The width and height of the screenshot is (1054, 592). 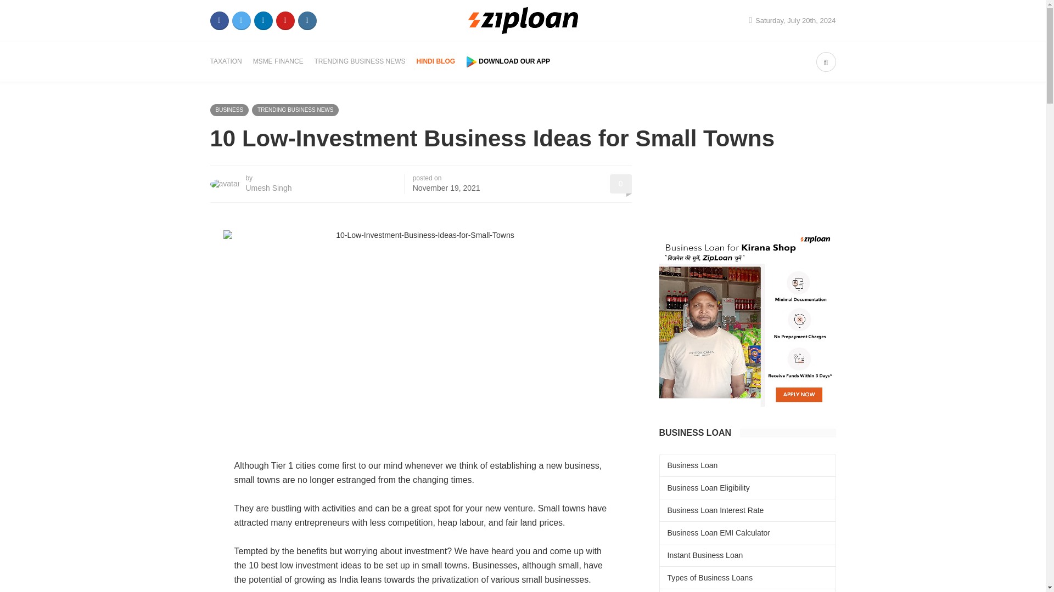 What do you see at coordinates (620, 184) in the screenshot?
I see `0` at bounding box center [620, 184].